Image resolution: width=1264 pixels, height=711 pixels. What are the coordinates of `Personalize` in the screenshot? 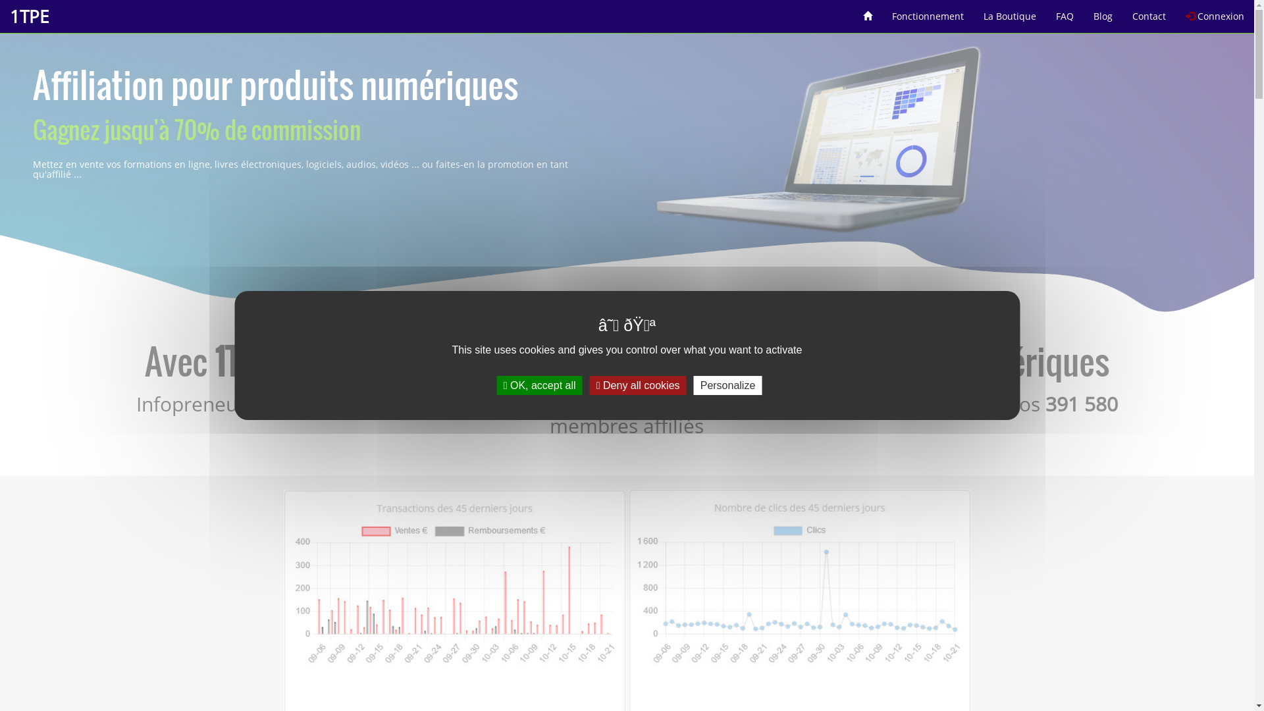 It's located at (728, 386).